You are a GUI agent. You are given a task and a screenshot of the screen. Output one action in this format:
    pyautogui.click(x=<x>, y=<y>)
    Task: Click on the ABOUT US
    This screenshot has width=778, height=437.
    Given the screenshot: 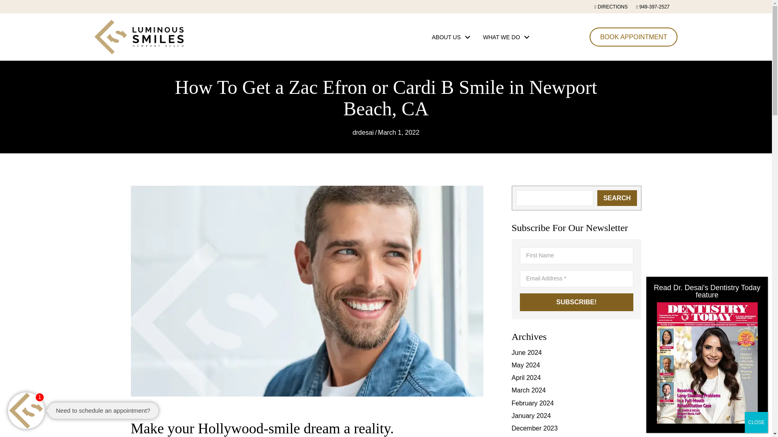 What is the action you would take?
    pyautogui.click(x=449, y=37)
    